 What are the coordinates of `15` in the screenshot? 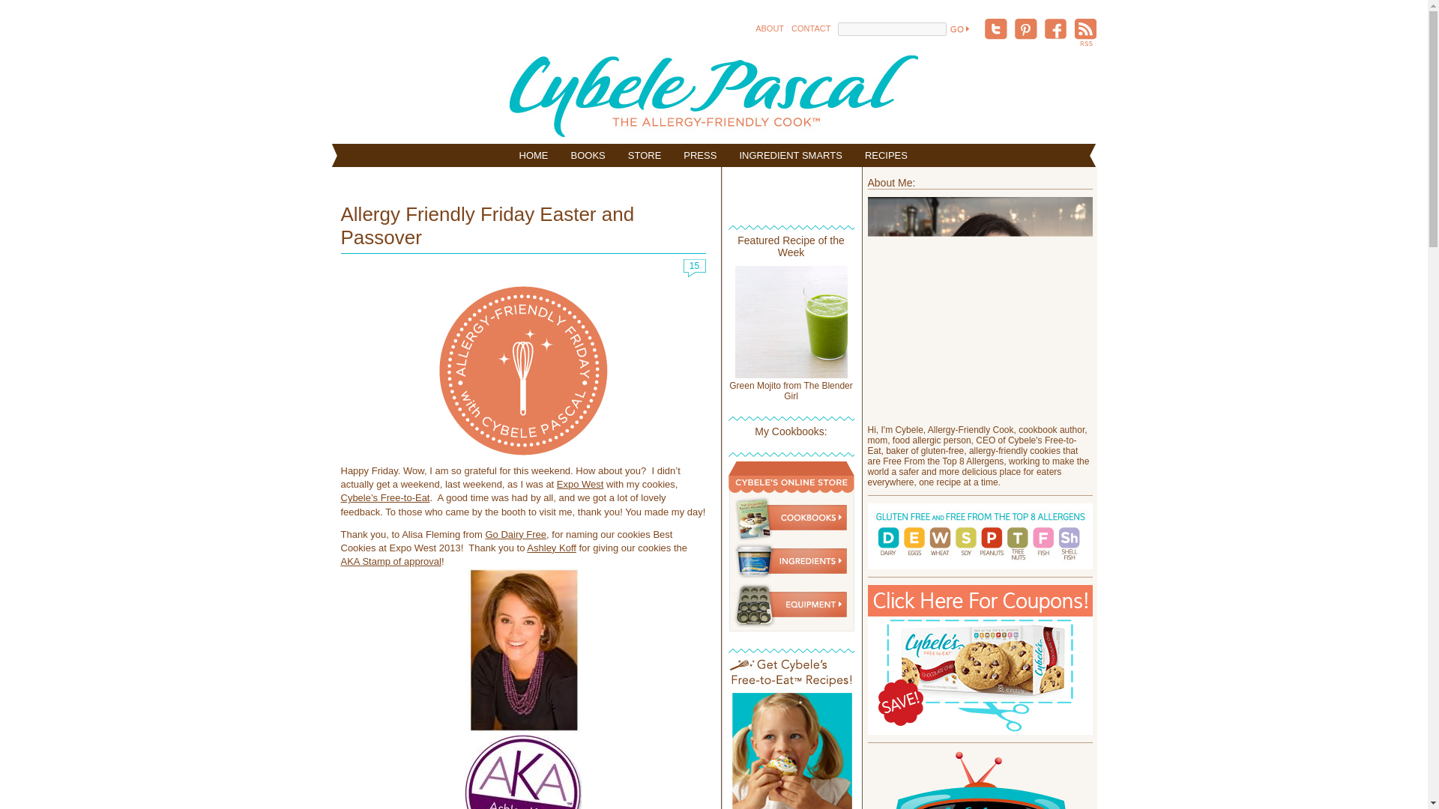 It's located at (695, 271).